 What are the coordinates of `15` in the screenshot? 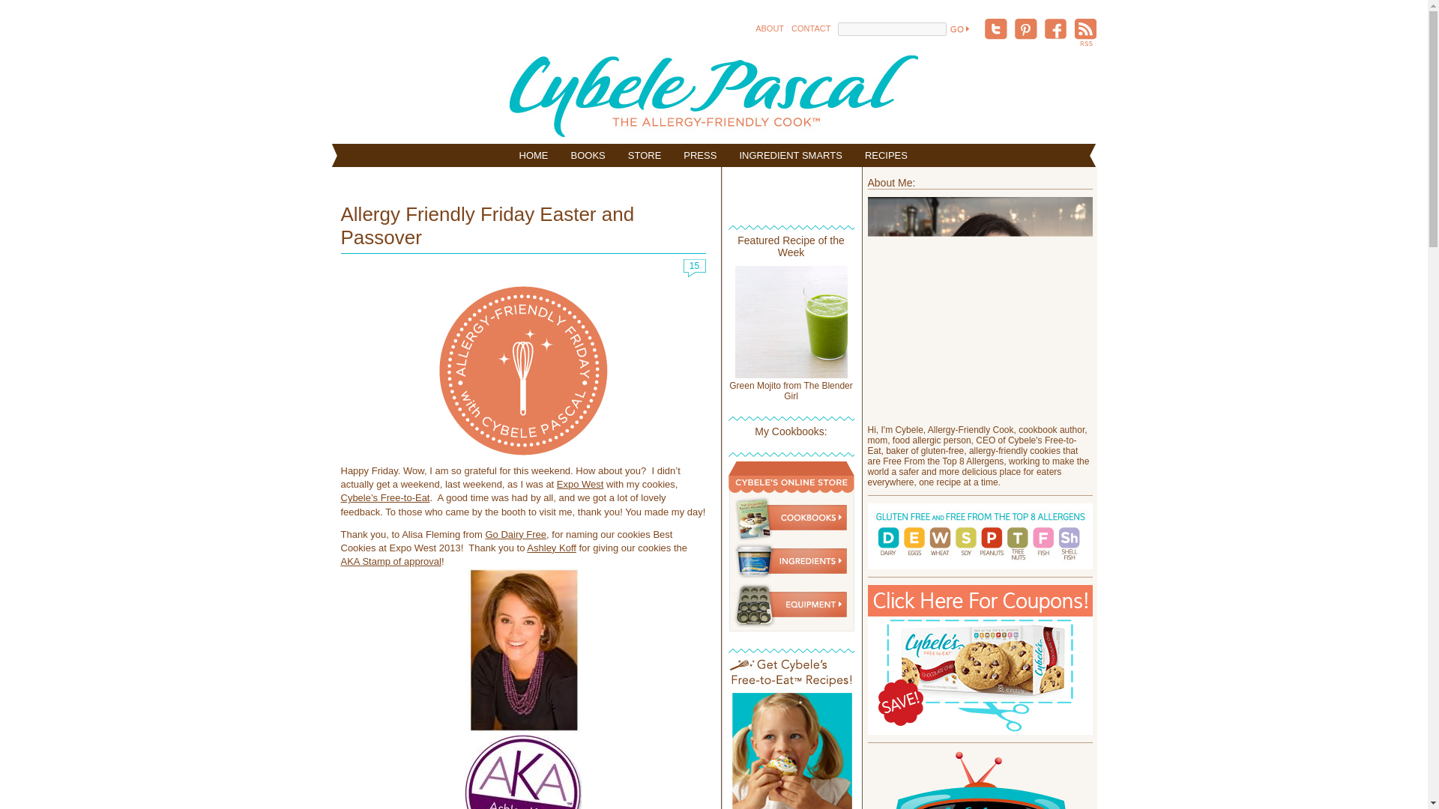 It's located at (695, 271).